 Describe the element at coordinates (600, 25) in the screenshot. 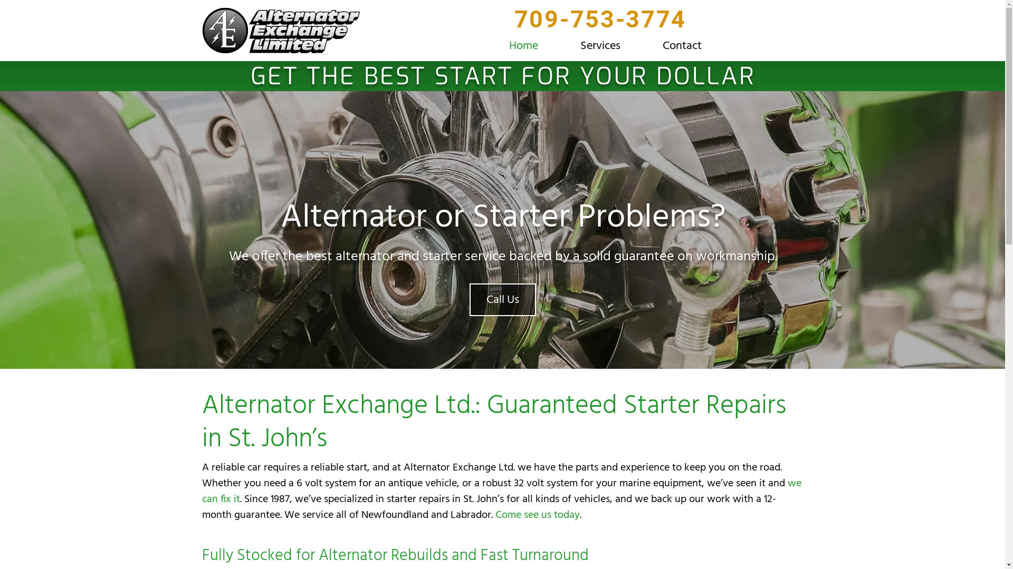

I see `709-753-3774` at that location.